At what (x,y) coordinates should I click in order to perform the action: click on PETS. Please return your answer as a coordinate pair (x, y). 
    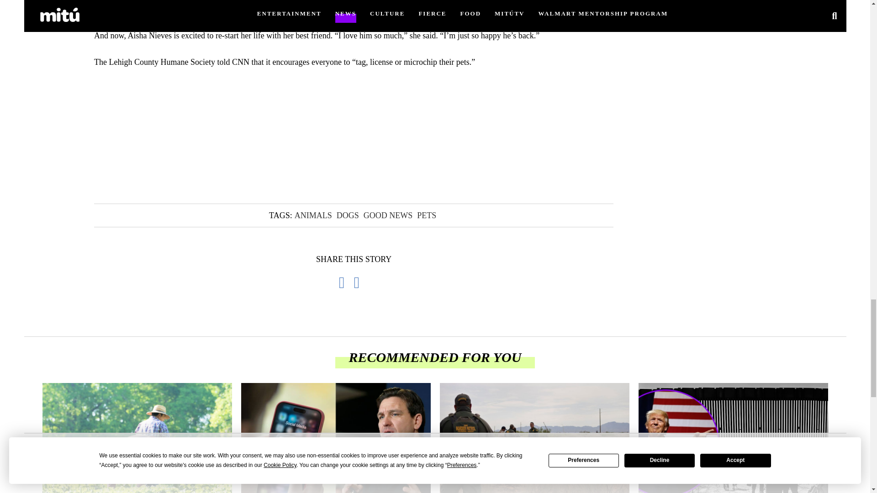
    Looking at the image, I should click on (427, 215).